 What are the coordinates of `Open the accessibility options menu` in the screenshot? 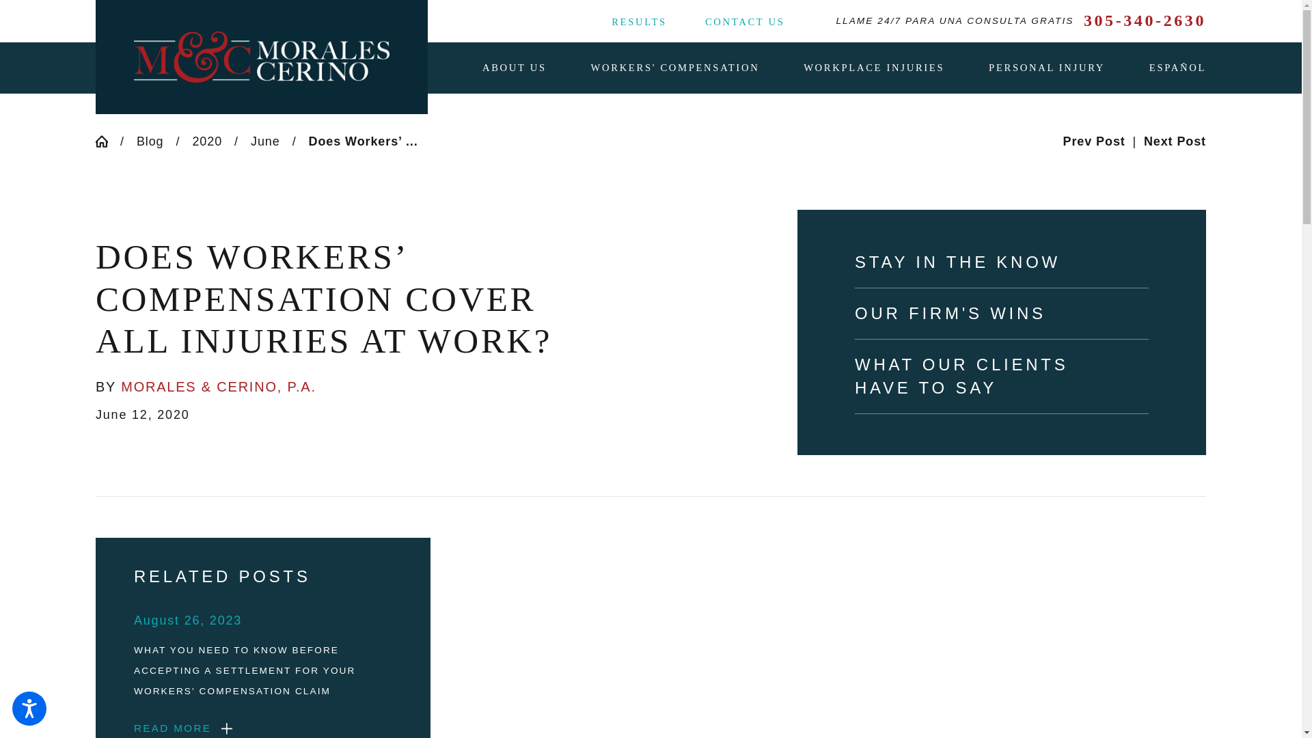 It's located at (29, 708).